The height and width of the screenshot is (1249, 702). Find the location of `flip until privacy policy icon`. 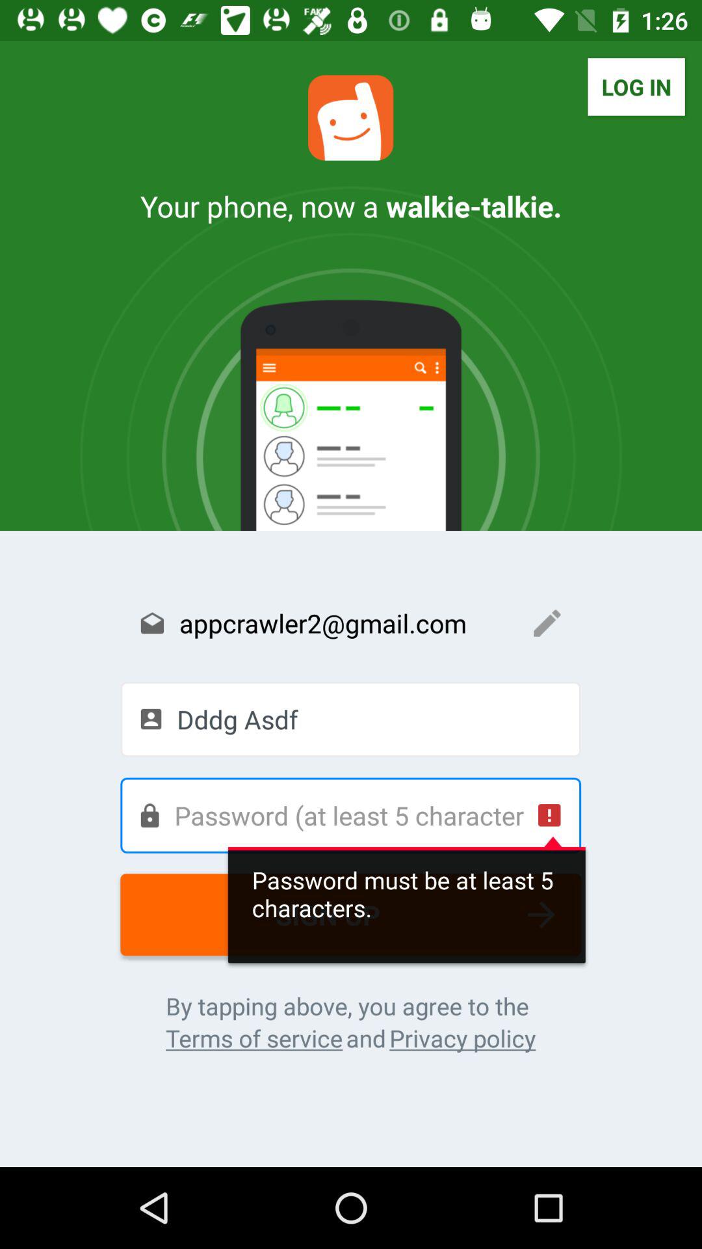

flip until privacy policy icon is located at coordinates (463, 1038).